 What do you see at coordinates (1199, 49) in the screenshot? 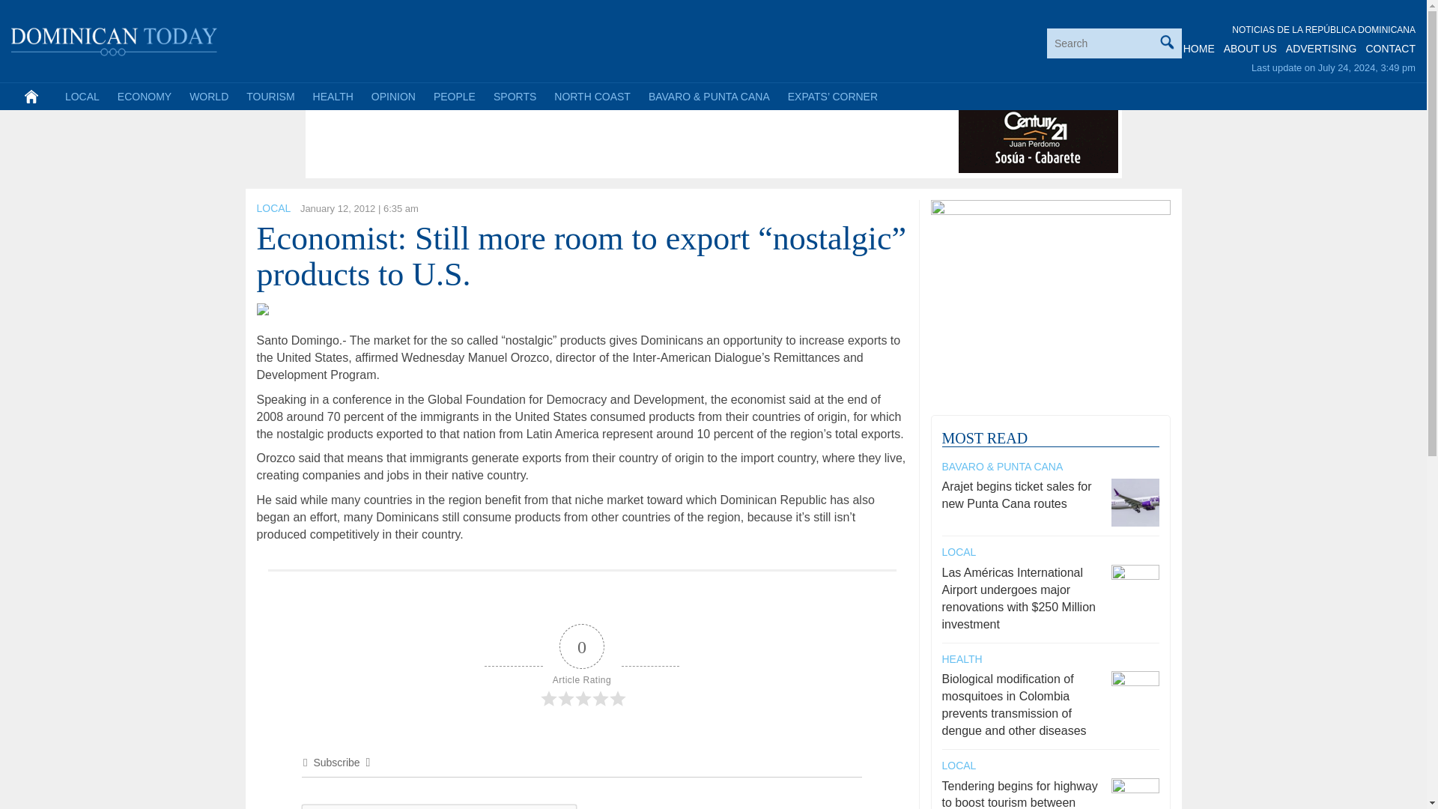
I see `HOME` at bounding box center [1199, 49].